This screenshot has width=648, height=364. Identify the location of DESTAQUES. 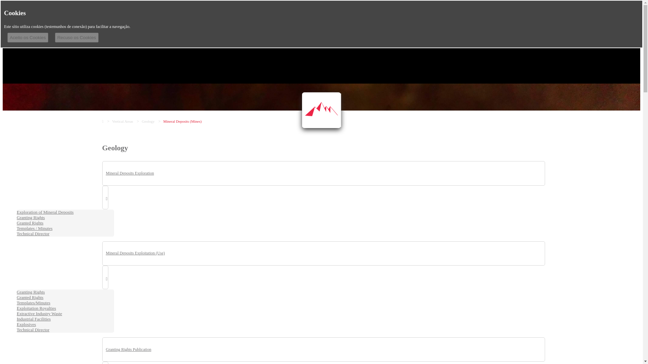
(263, 30).